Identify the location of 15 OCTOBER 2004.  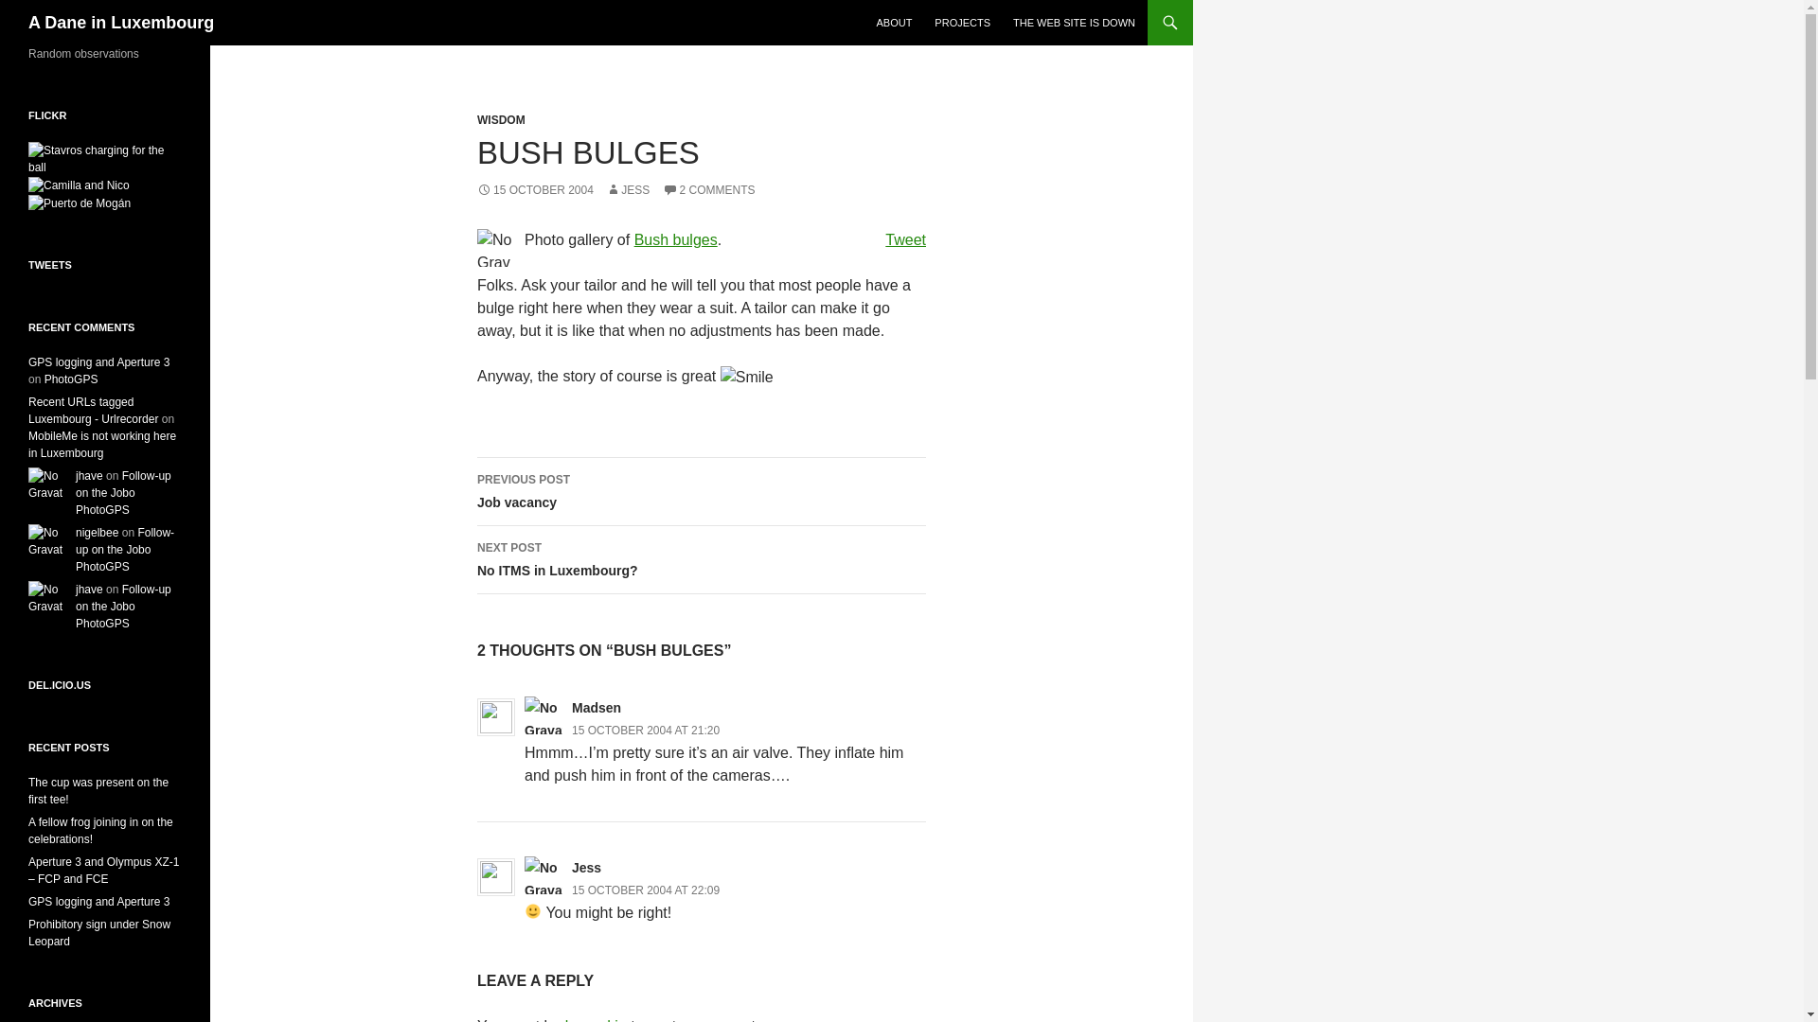
(535, 190).